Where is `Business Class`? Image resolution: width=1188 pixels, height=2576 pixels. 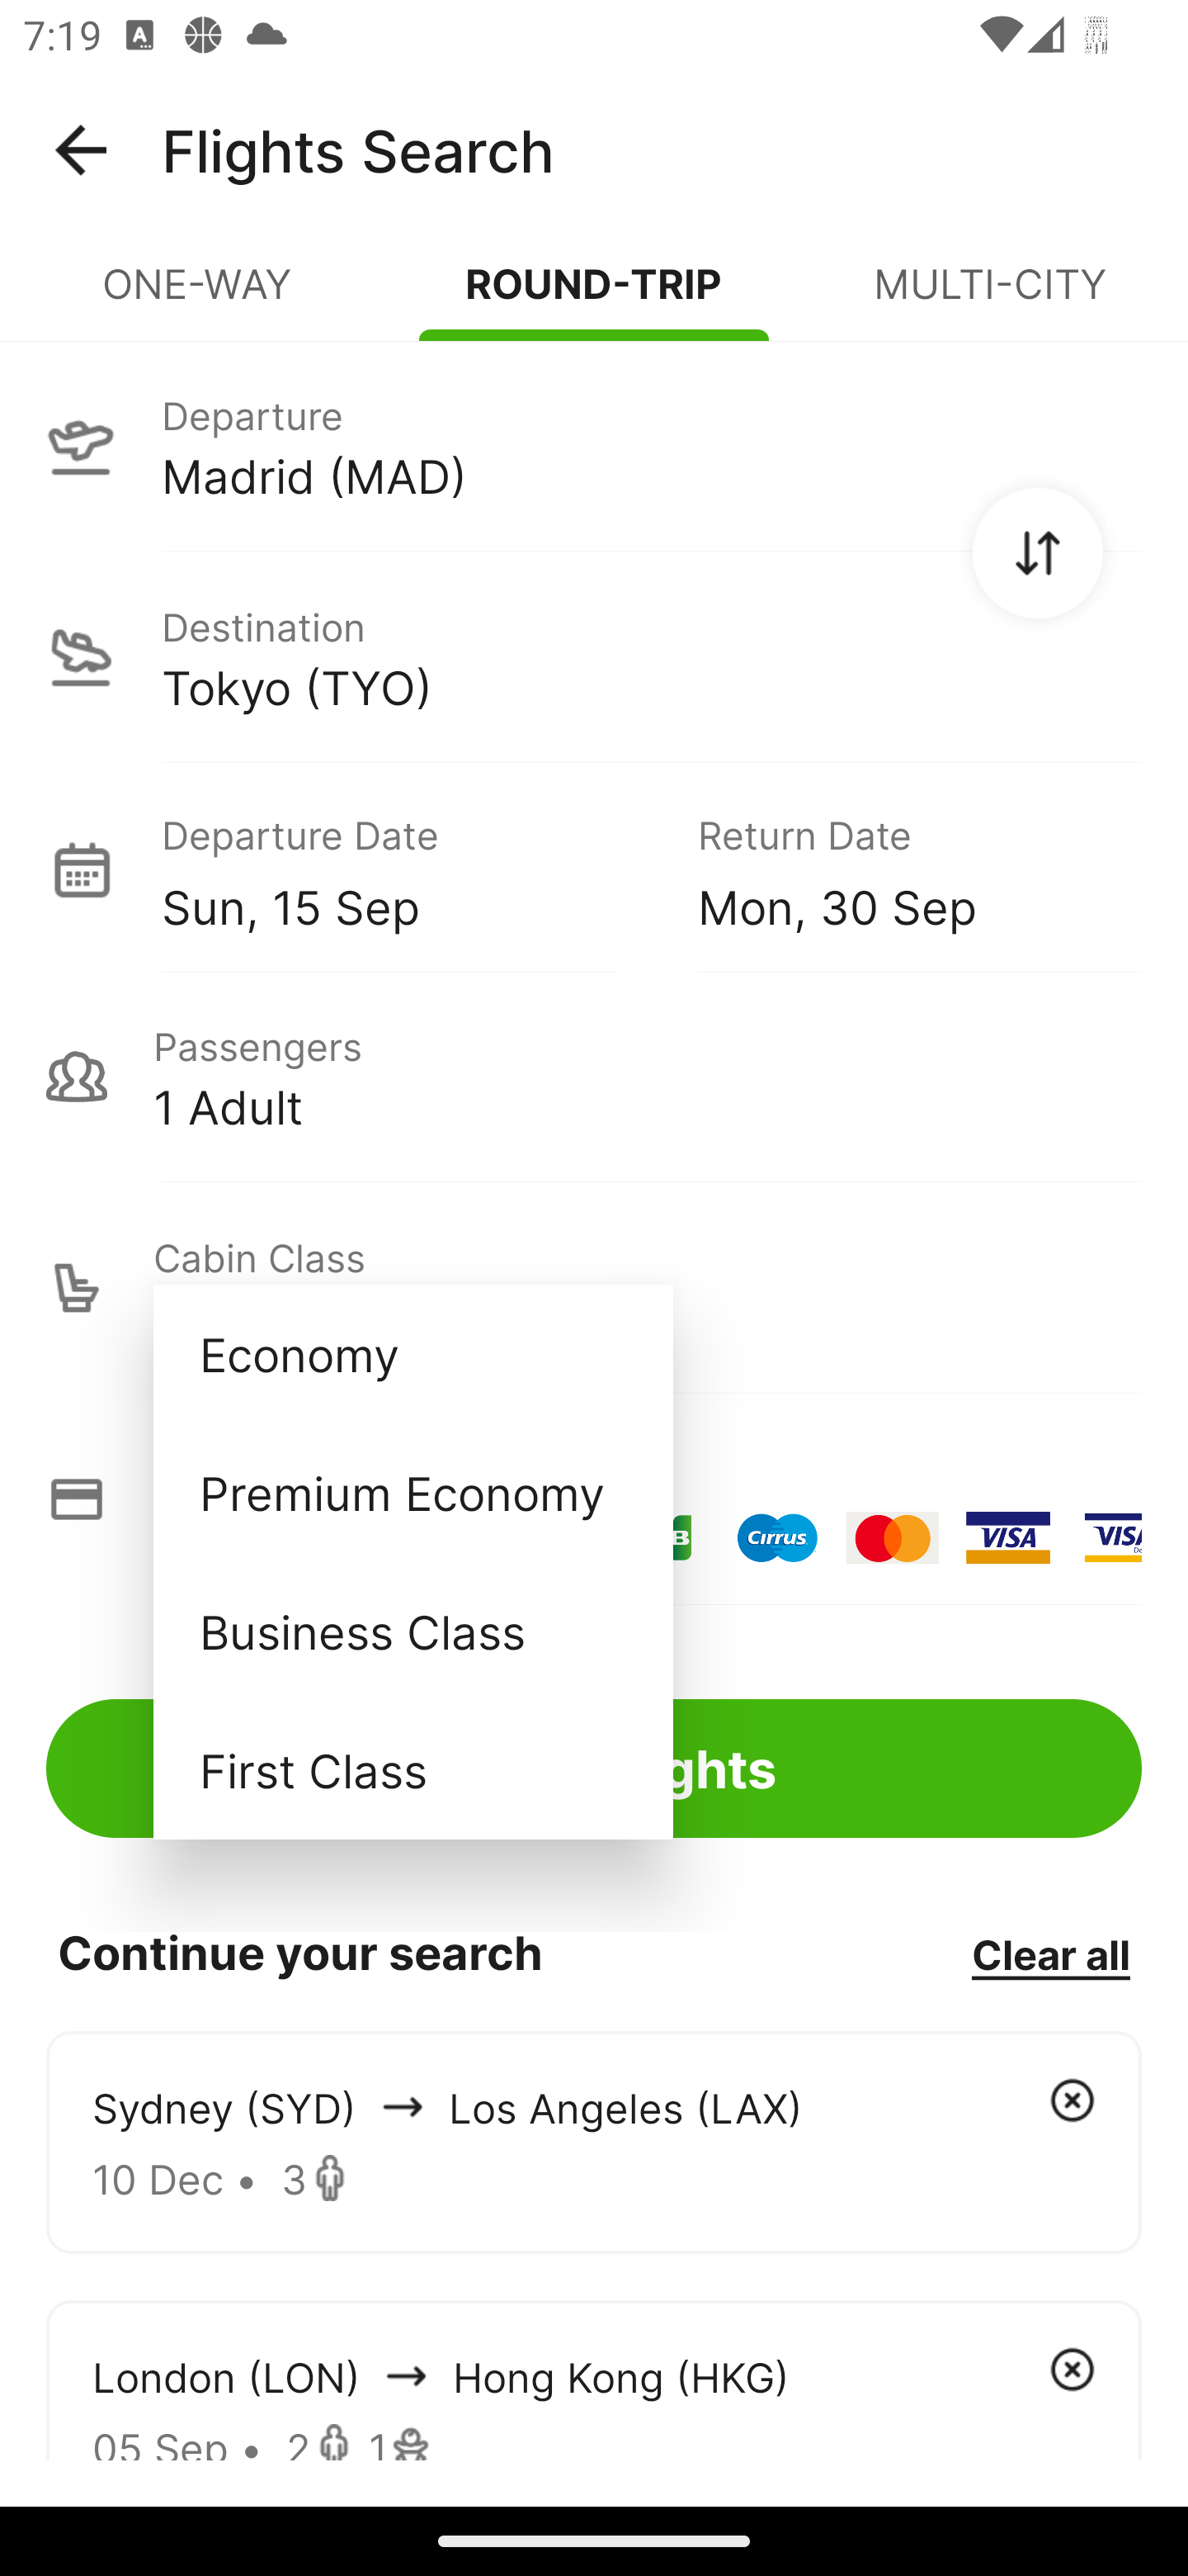
Business Class is located at coordinates (412, 1630).